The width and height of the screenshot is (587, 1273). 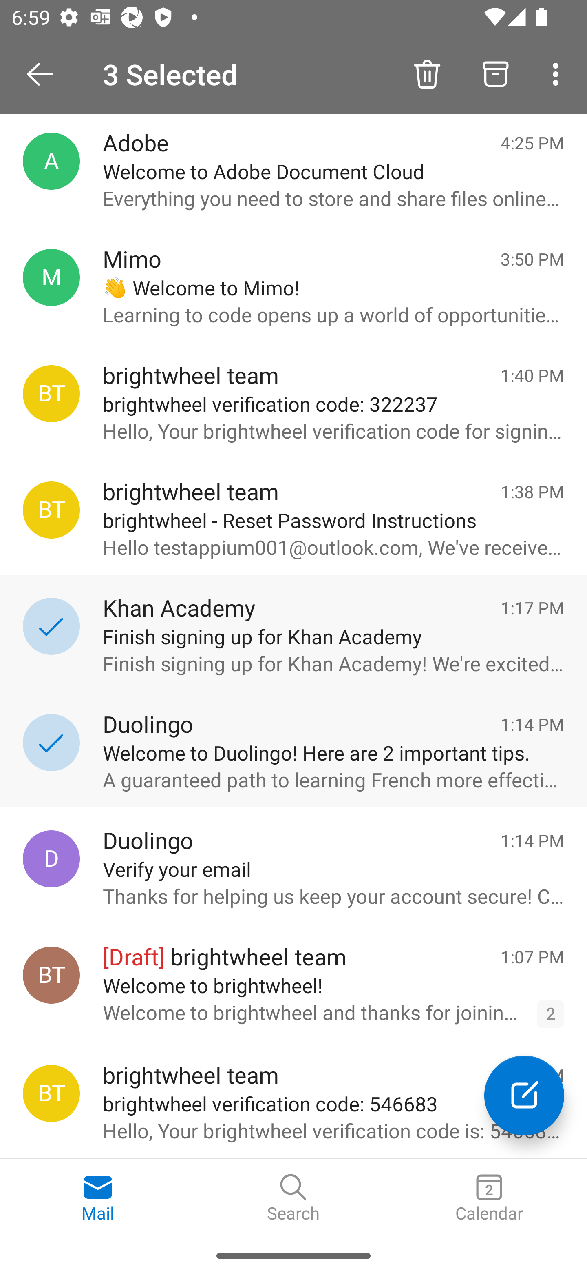 I want to click on More options, so click(x=558, y=73).